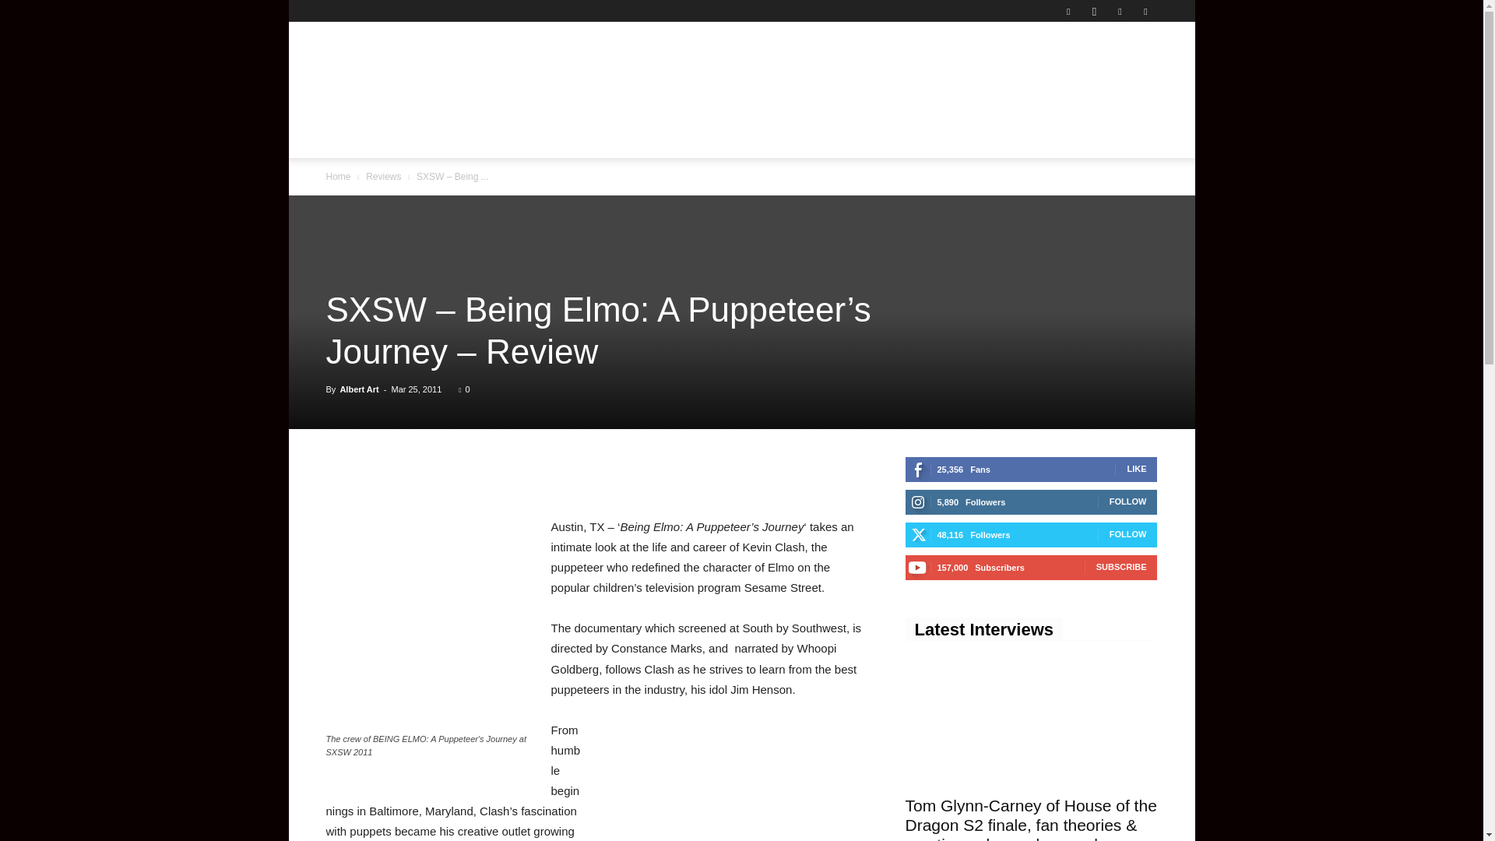 This screenshot has height=841, width=1495. I want to click on Search, so click(1113, 202).